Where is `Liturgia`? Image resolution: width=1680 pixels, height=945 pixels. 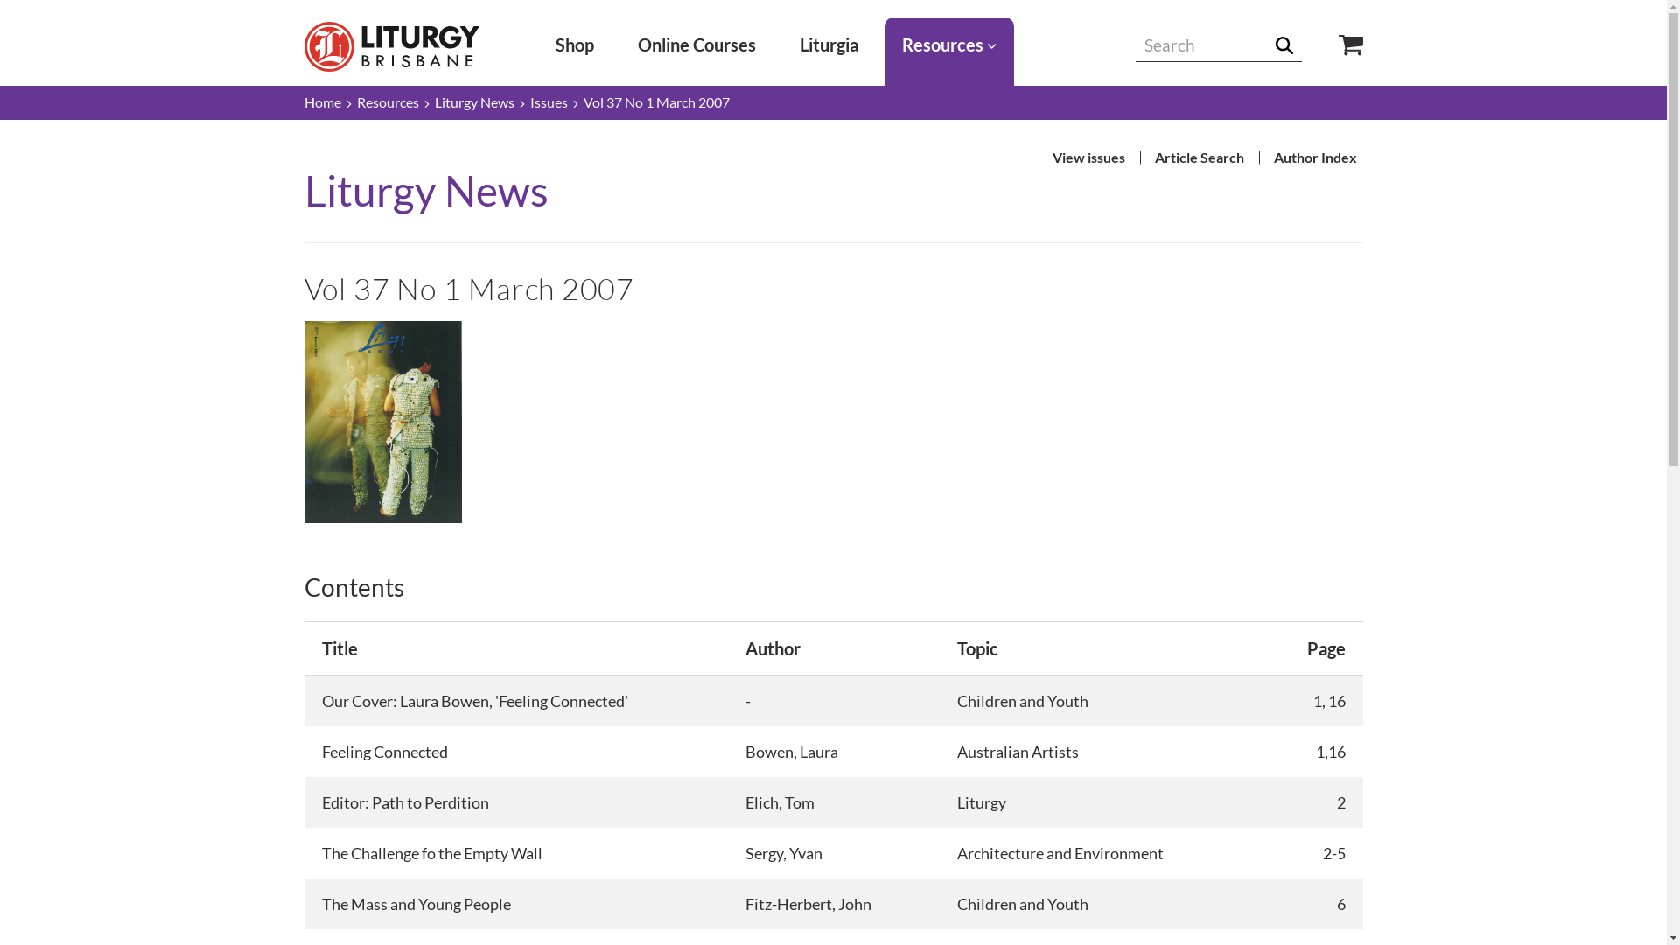 Liturgia is located at coordinates (829, 45).